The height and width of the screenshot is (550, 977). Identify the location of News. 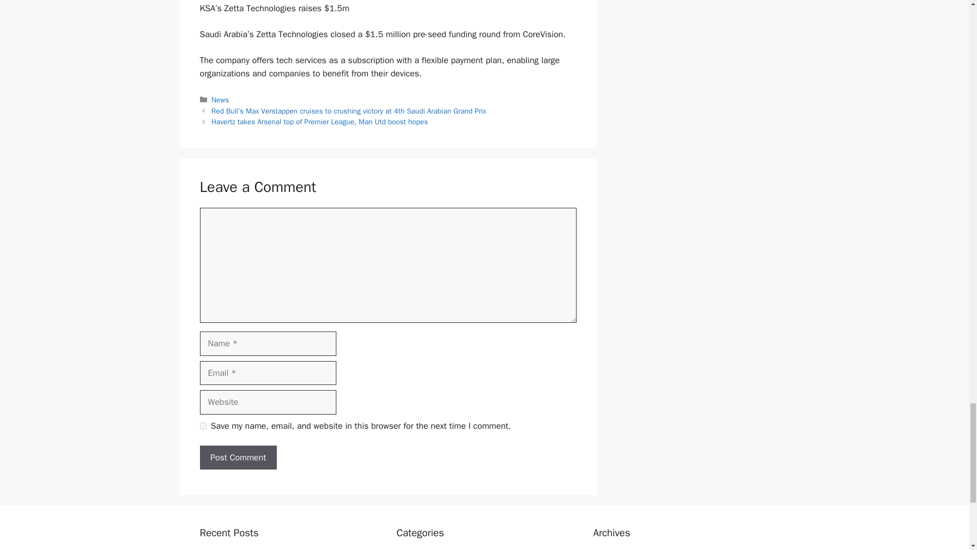
(220, 100).